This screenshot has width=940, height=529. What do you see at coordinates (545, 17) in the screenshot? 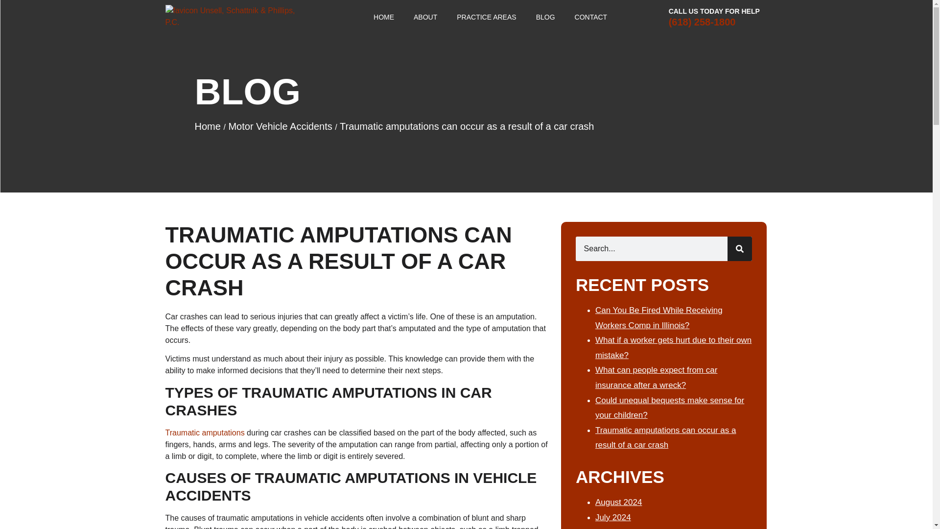
I see `BLOG` at bounding box center [545, 17].